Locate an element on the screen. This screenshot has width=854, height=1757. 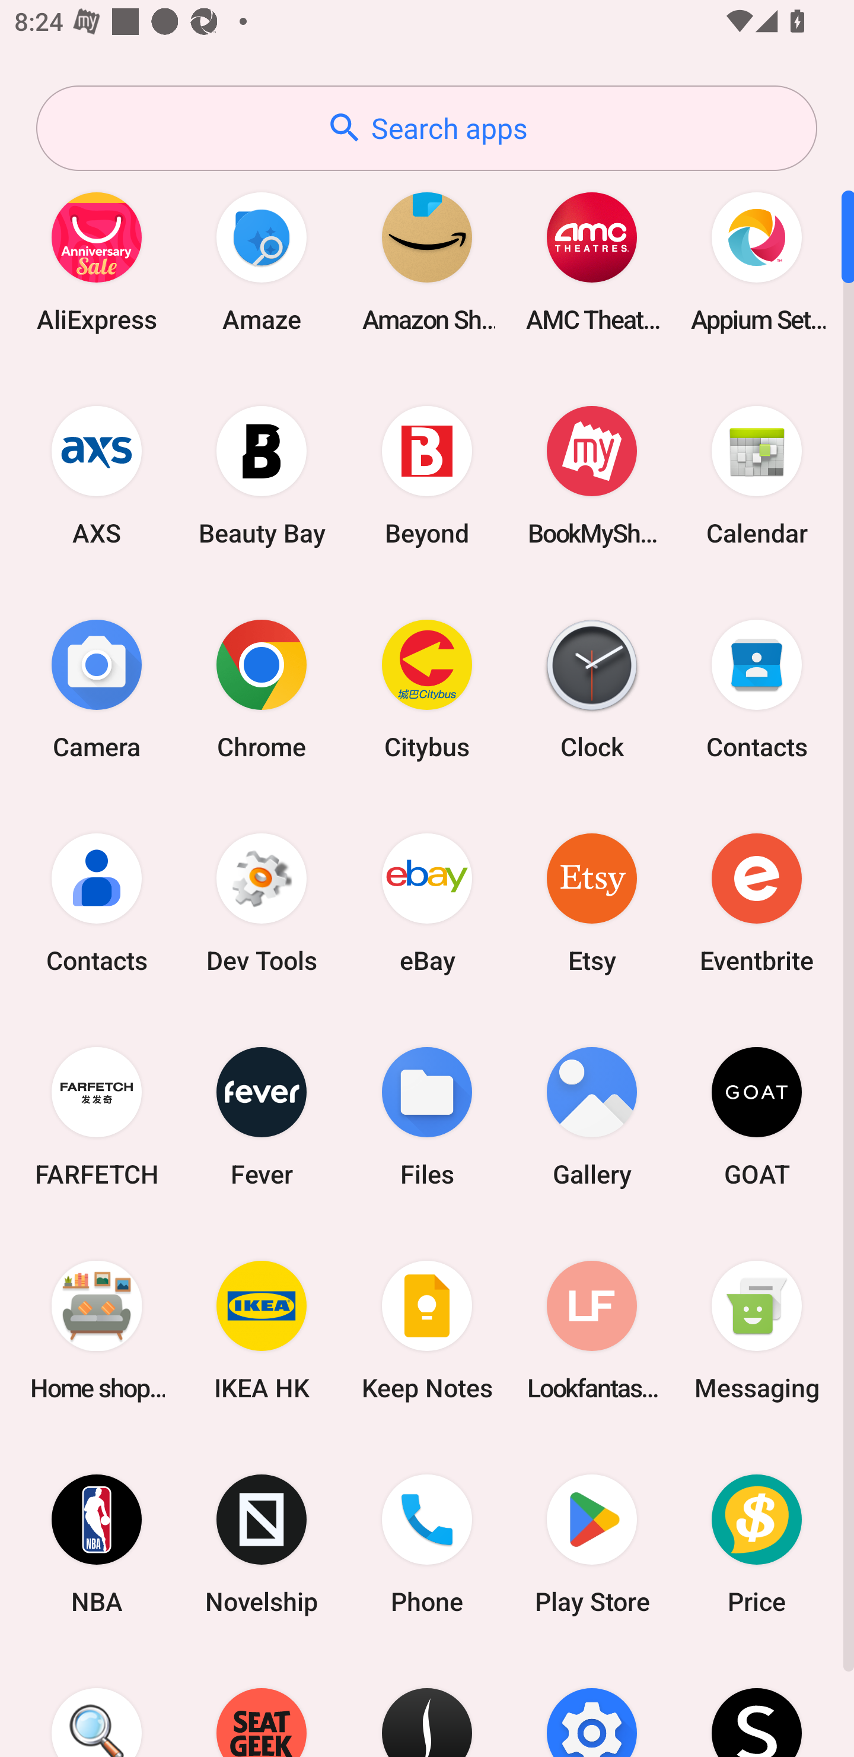
FARFETCH is located at coordinates (97, 1116).